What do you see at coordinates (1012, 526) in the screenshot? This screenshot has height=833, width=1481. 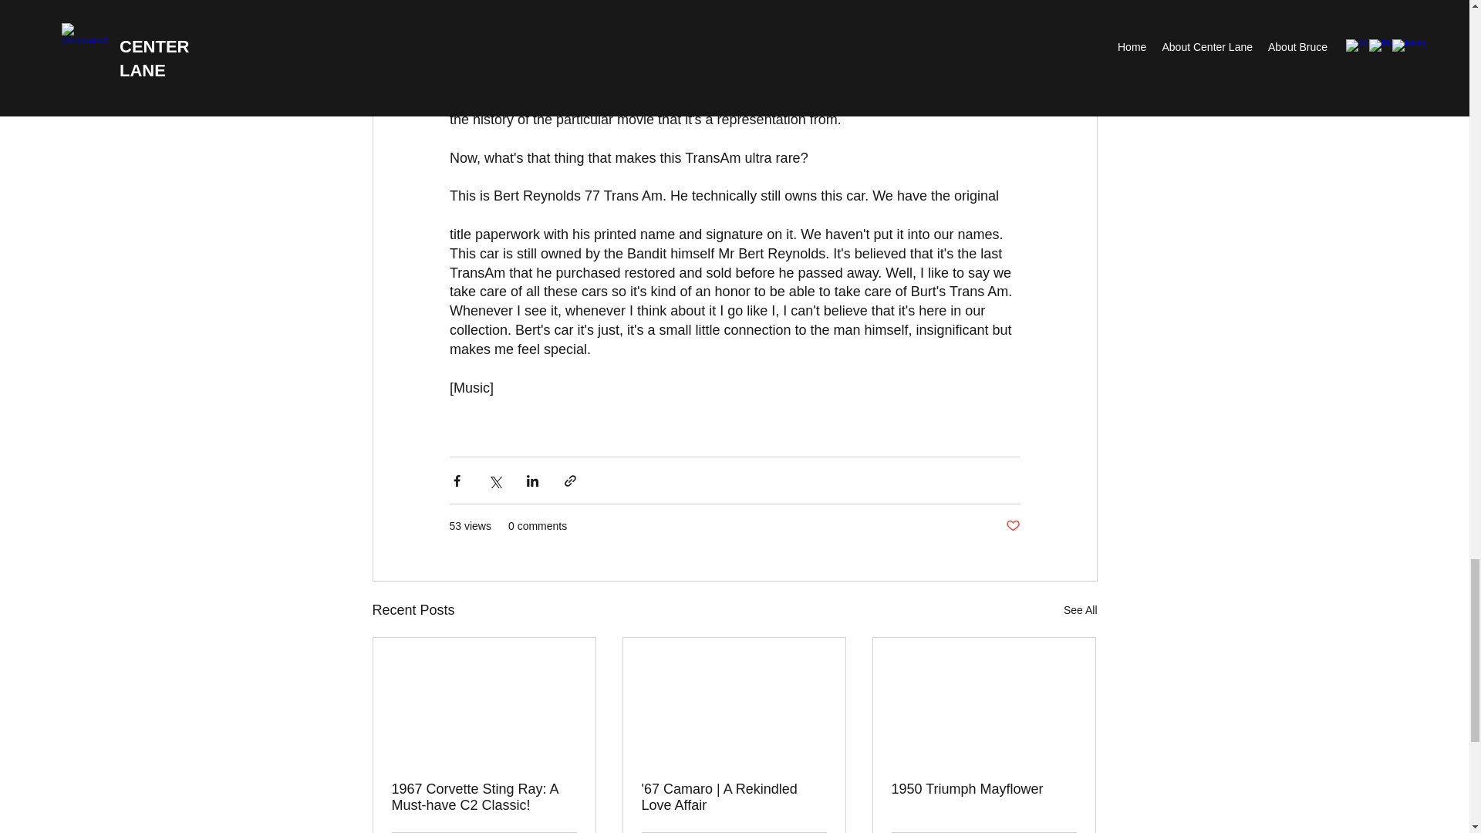 I see `Post not marked as liked` at bounding box center [1012, 526].